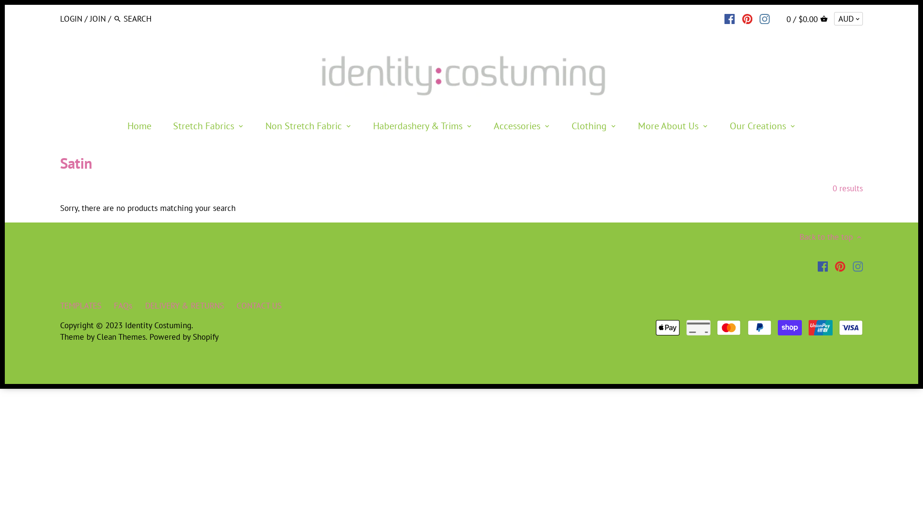 The image size is (923, 519). What do you see at coordinates (758, 128) in the screenshot?
I see `Our Creations` at bounding box center [758, 128].